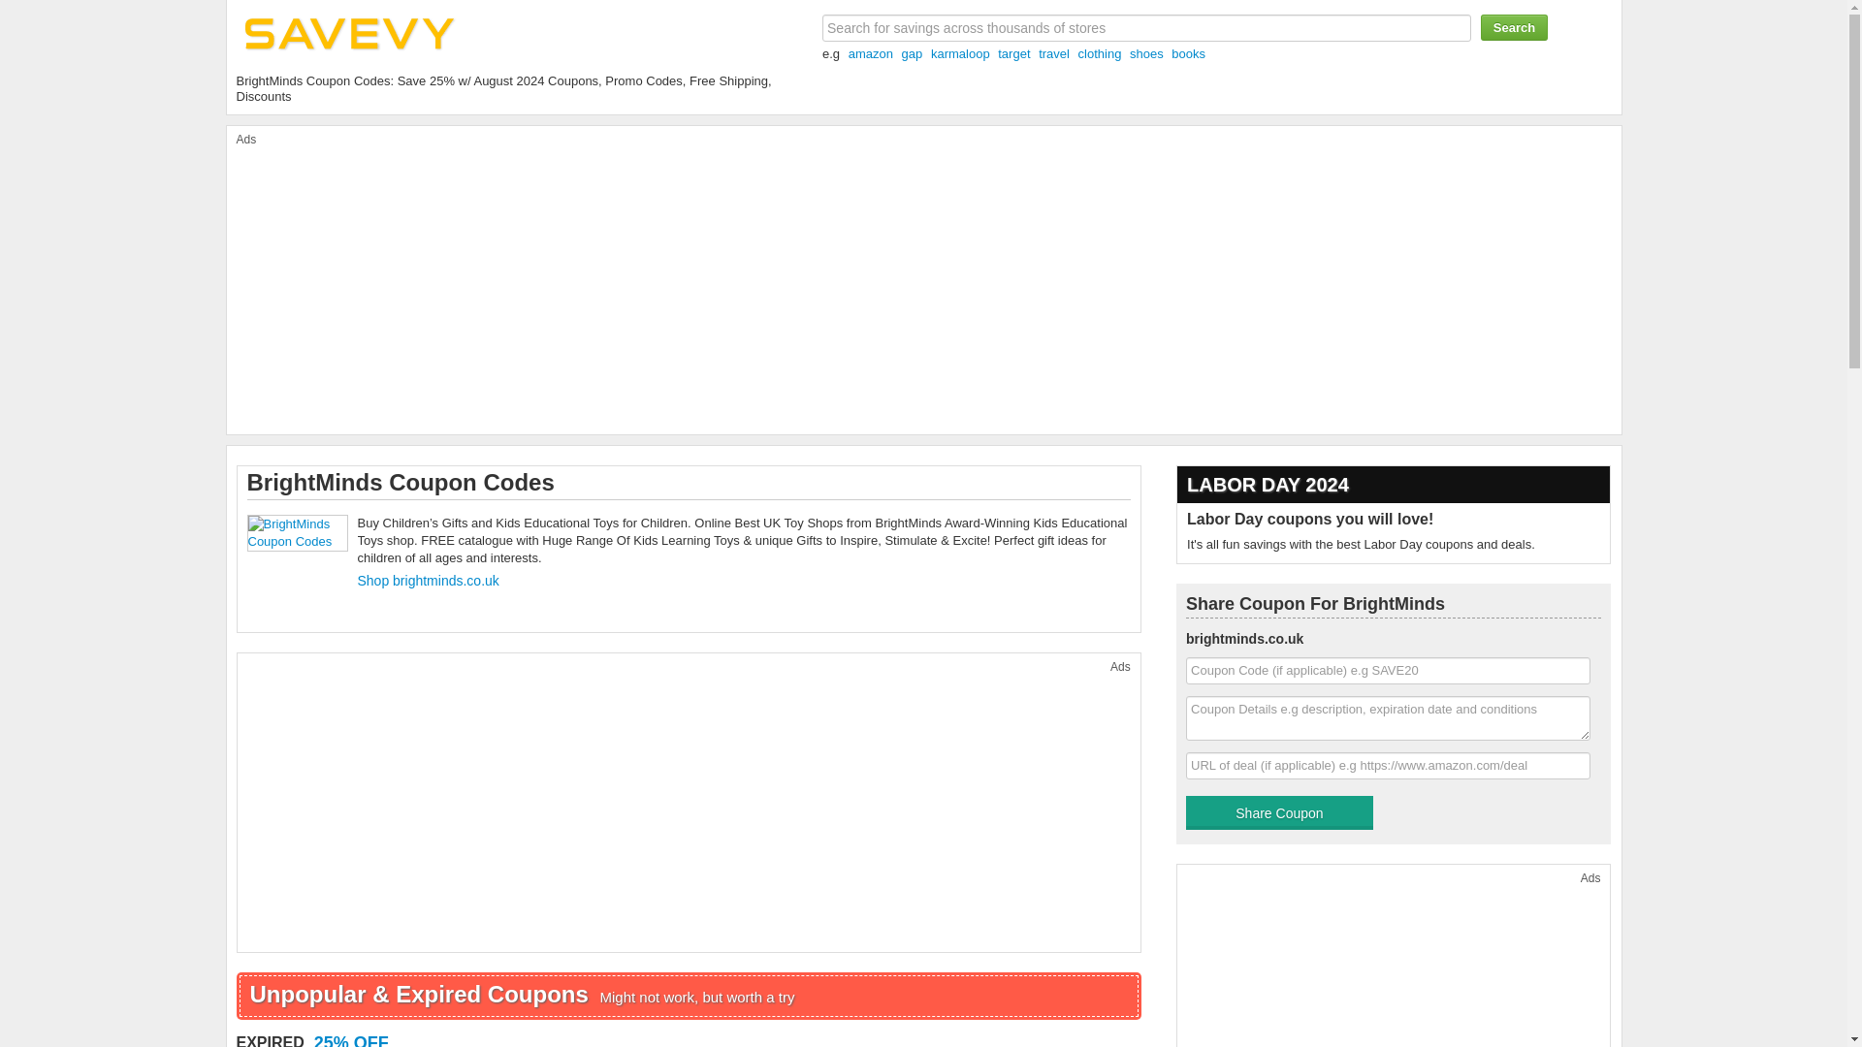 The width and height of the screenshot is (1862, 1047). What do you see at coordinates (912, 52) in the screenshot?
I see `gap` at bounding box center [912, 52].